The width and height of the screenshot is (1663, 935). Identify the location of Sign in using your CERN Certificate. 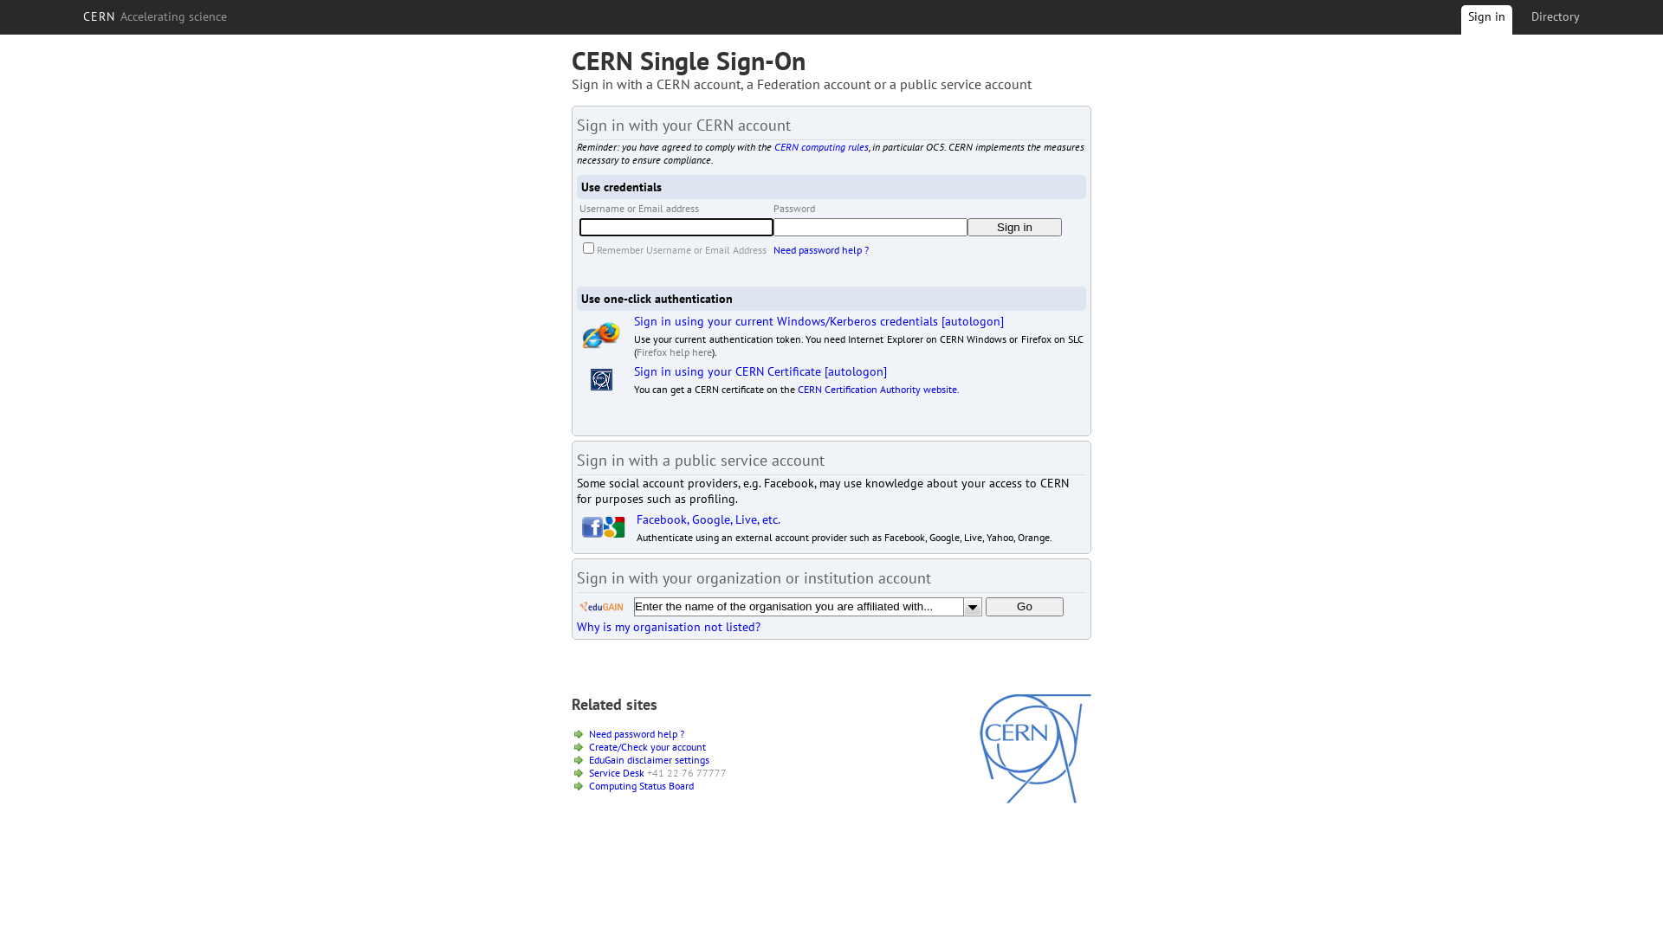
(728, 371).